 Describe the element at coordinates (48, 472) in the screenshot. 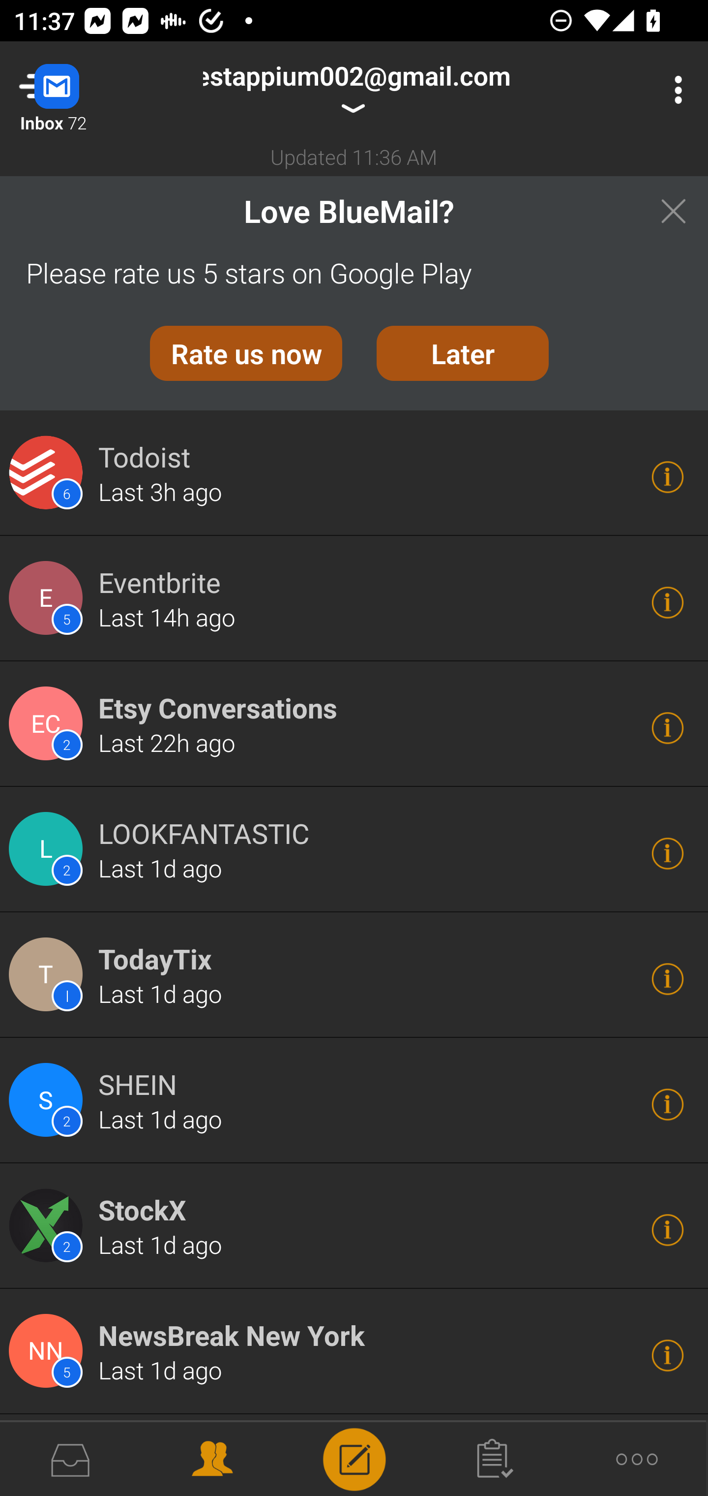

I see `6` at that location.